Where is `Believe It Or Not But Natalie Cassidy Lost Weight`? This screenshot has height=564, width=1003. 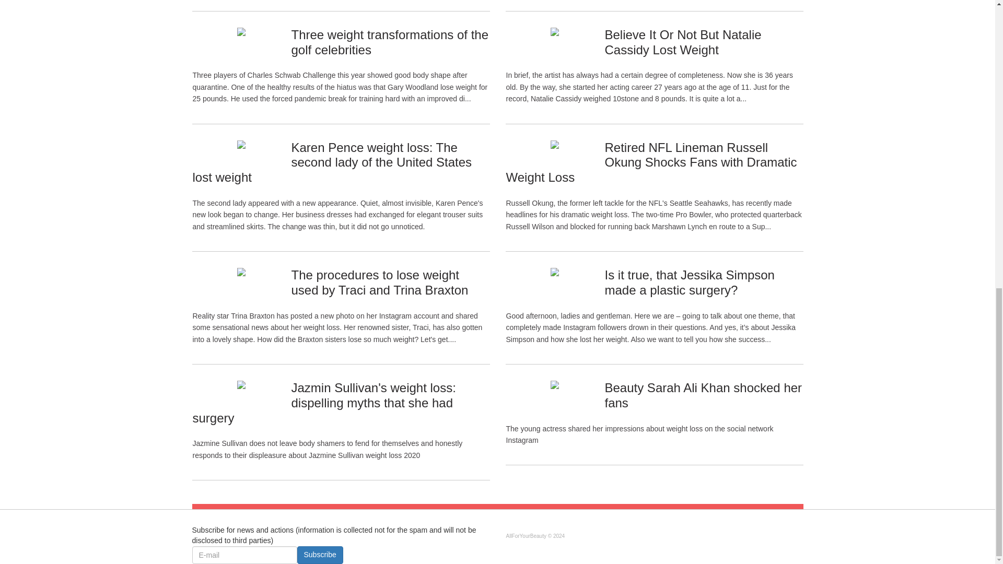 Believe It Or Not But Natalie Cassidy Lost Weight is located at coordinates (683, 42).